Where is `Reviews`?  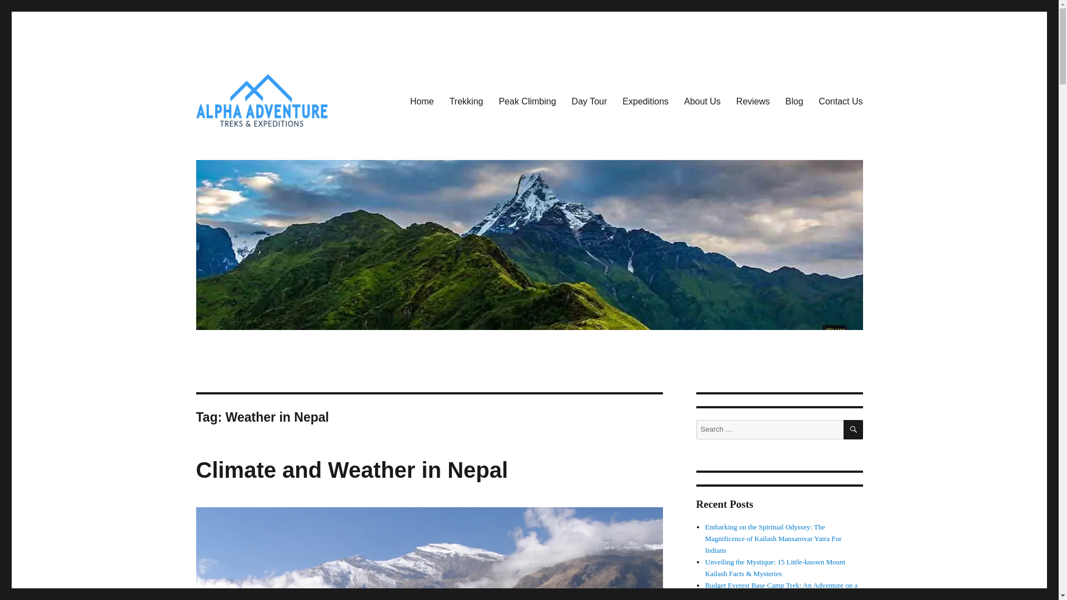
Reviews is located at coordinates (753, 102).